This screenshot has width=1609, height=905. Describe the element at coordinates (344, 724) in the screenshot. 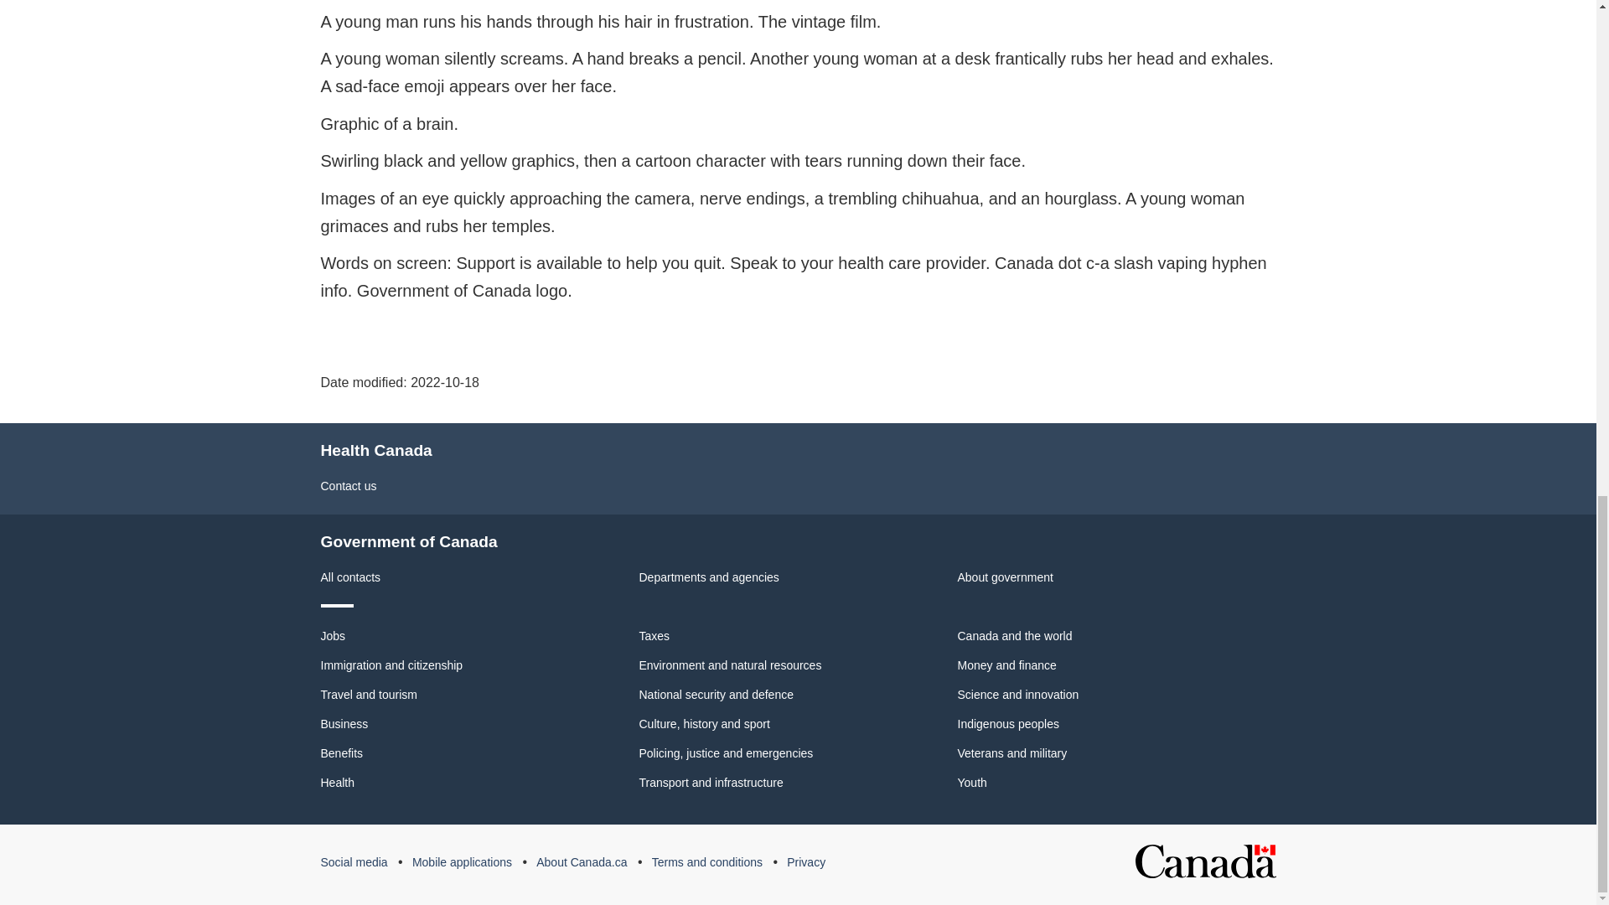

I see `Business` at that location.